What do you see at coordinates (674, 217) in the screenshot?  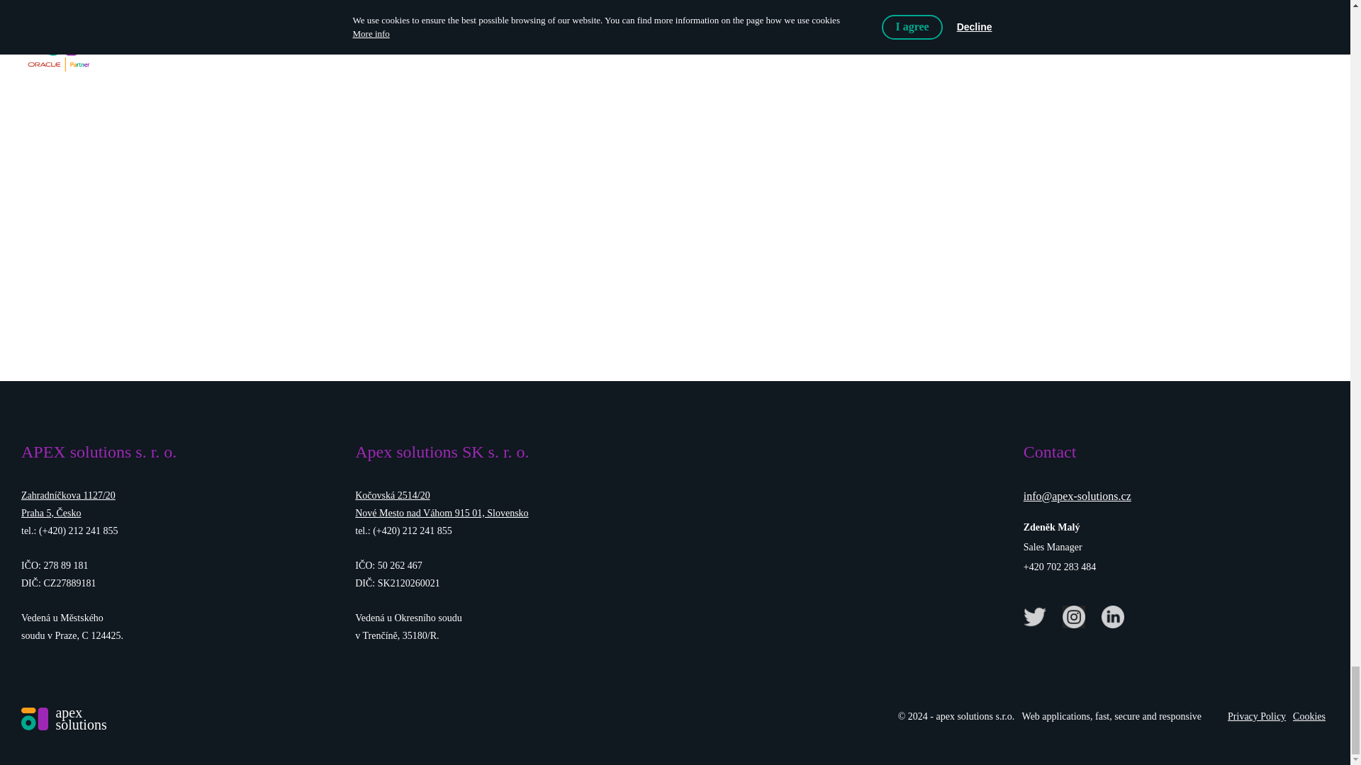 I see `Send` at bounding box center [674, 217].